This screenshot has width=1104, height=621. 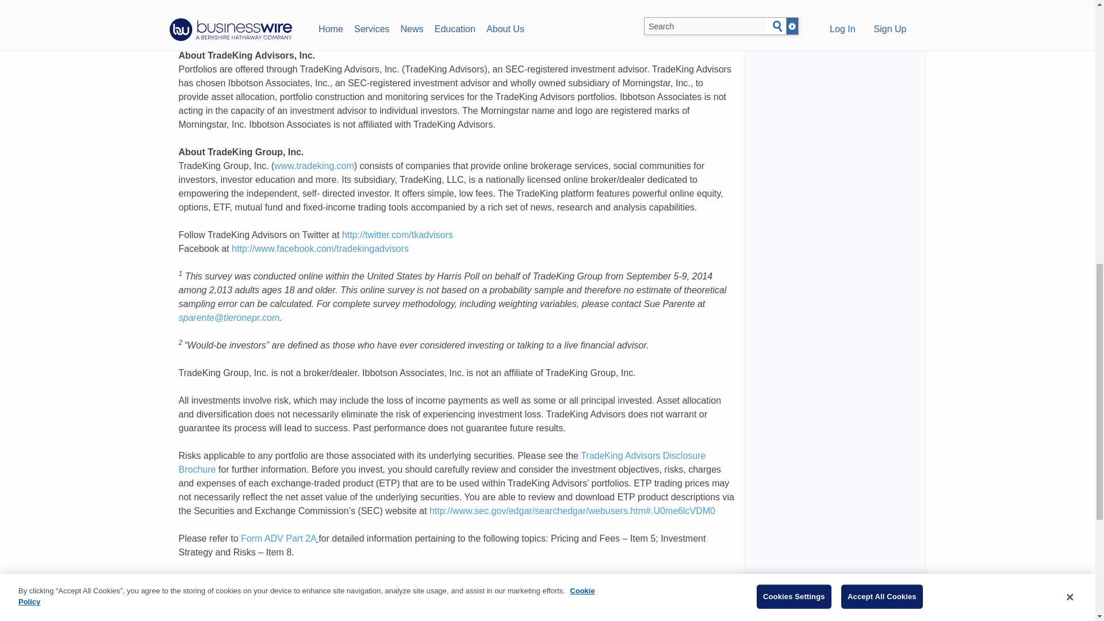 I want to click on Form ADV Part 2A, so click(x=278, y=538).